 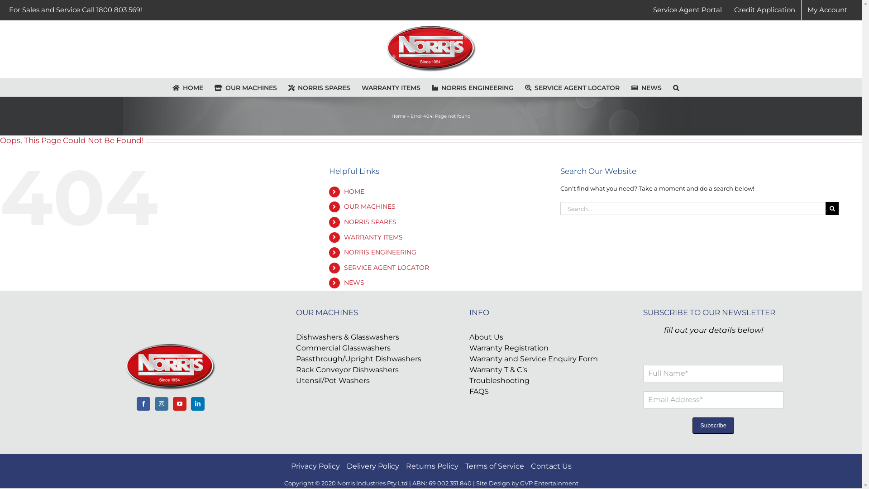 I want to click on OUR MACHINES, so click(x=370, y=206).